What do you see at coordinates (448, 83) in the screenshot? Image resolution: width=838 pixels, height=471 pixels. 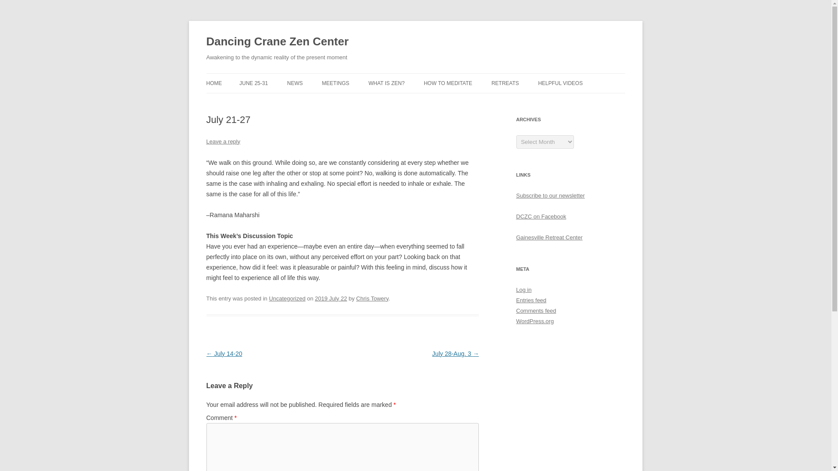 I see `HOW TO MEDITATE` at bounding box center [448, 83].